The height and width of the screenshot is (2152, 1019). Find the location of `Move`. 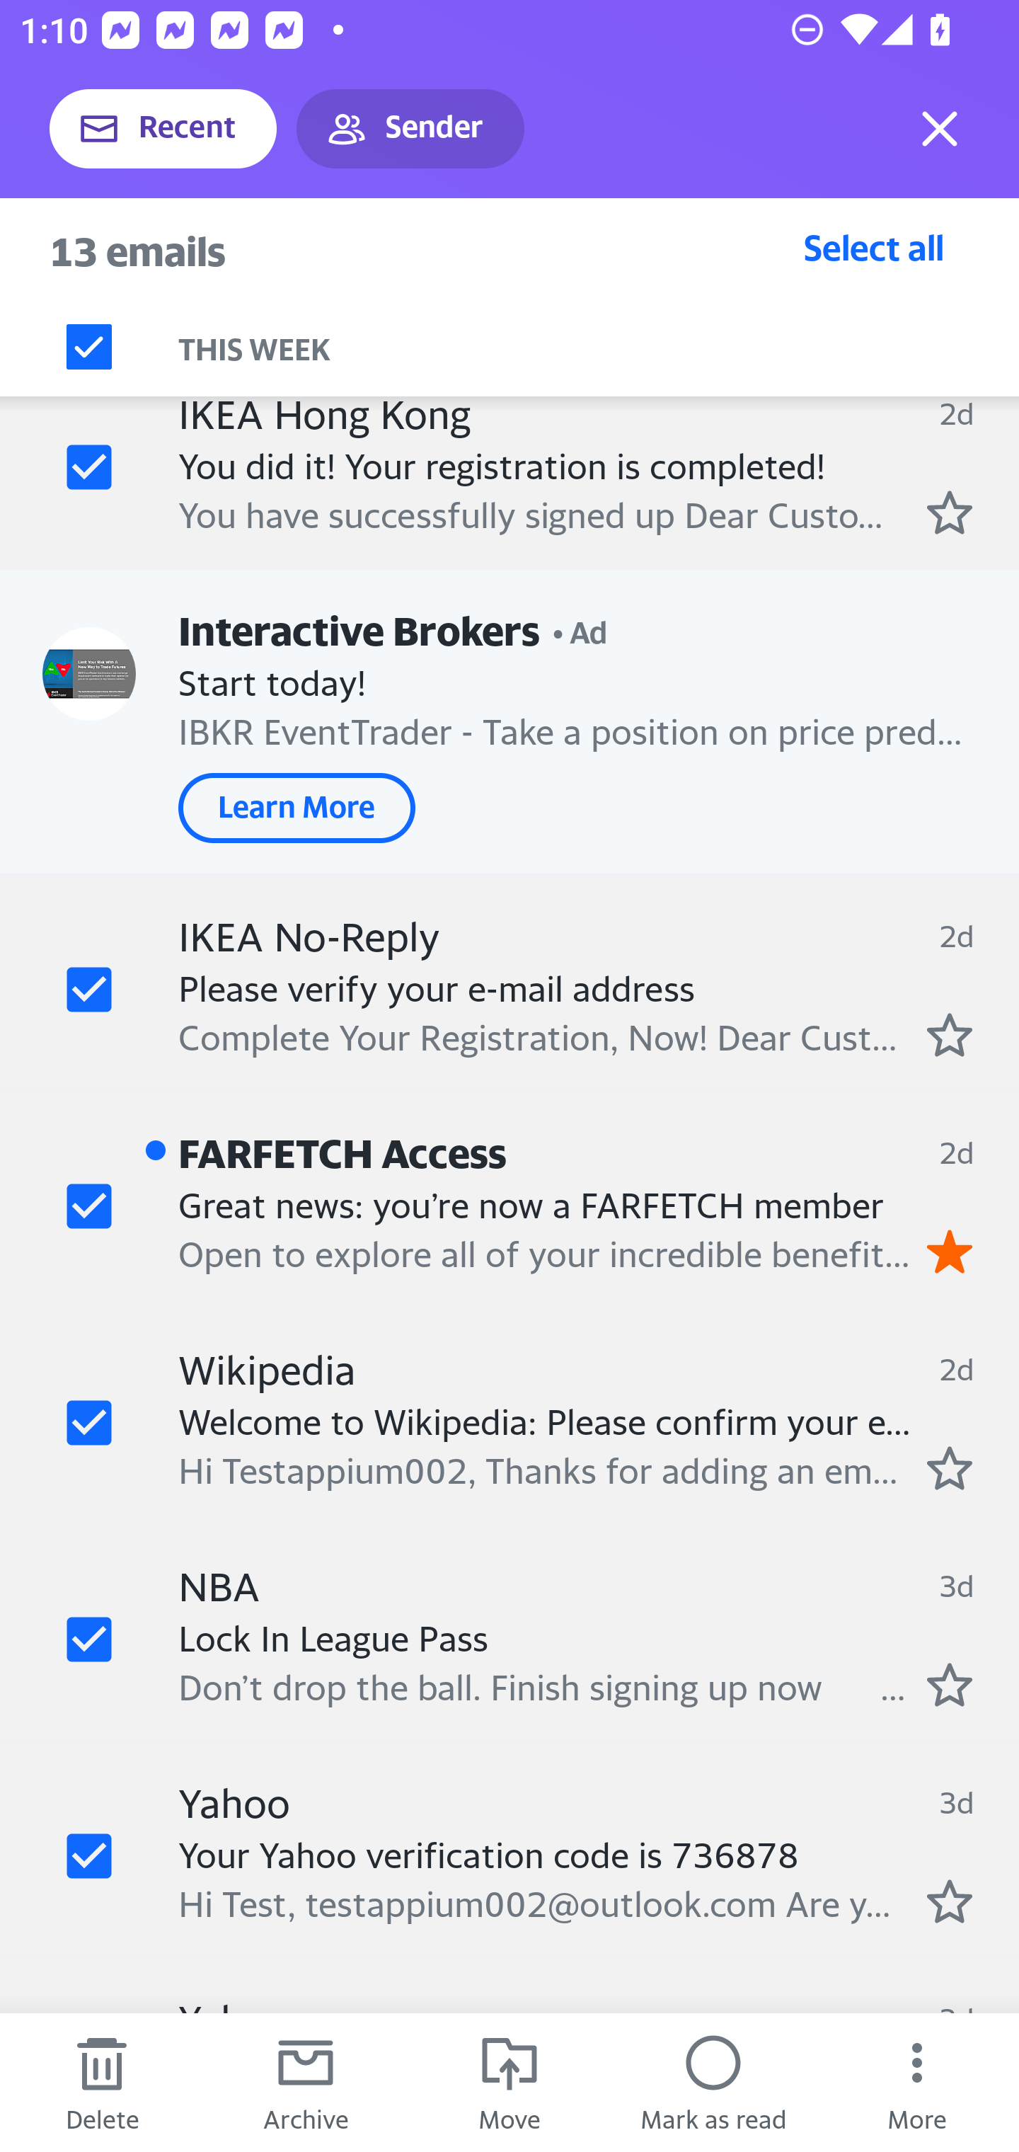

Move is located at coordinates (509, 2083).